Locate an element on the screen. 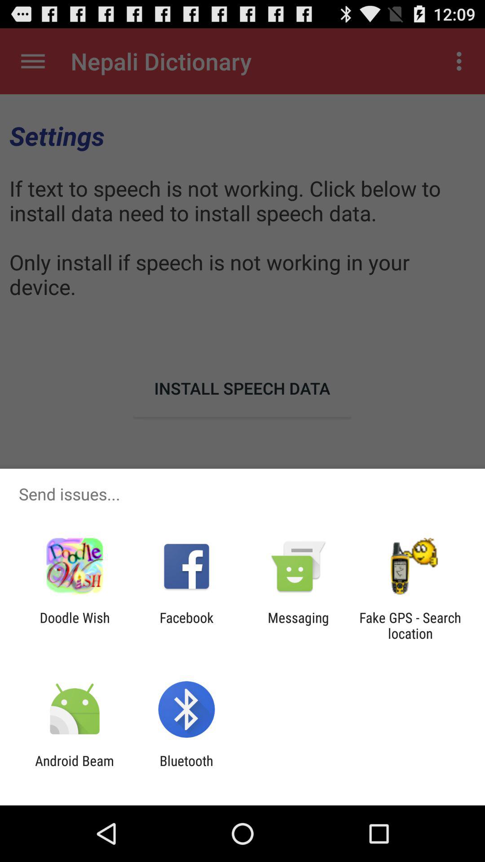 Image resolution: width=485 pixels, height=862 pixels. tap icon next to the messaging is located at coordinates (186, 625).